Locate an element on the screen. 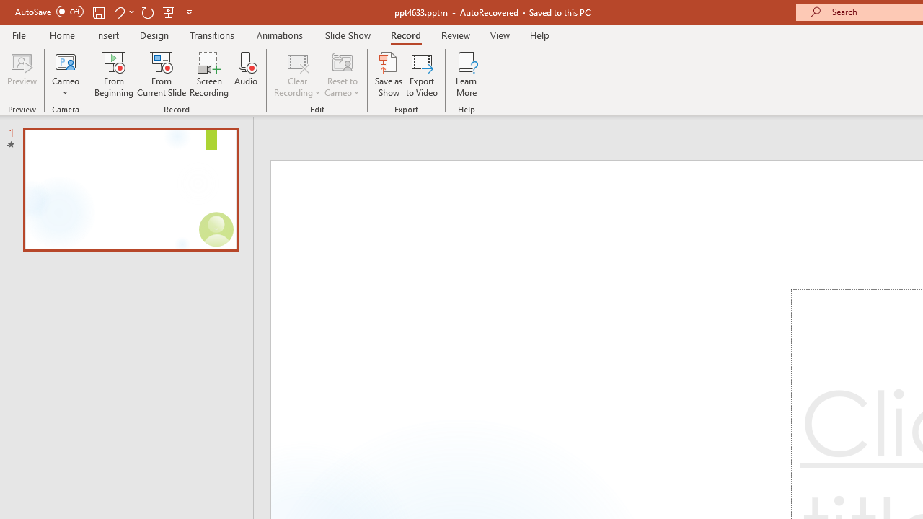  From Current Slide... is located at coordinates (162, 74).